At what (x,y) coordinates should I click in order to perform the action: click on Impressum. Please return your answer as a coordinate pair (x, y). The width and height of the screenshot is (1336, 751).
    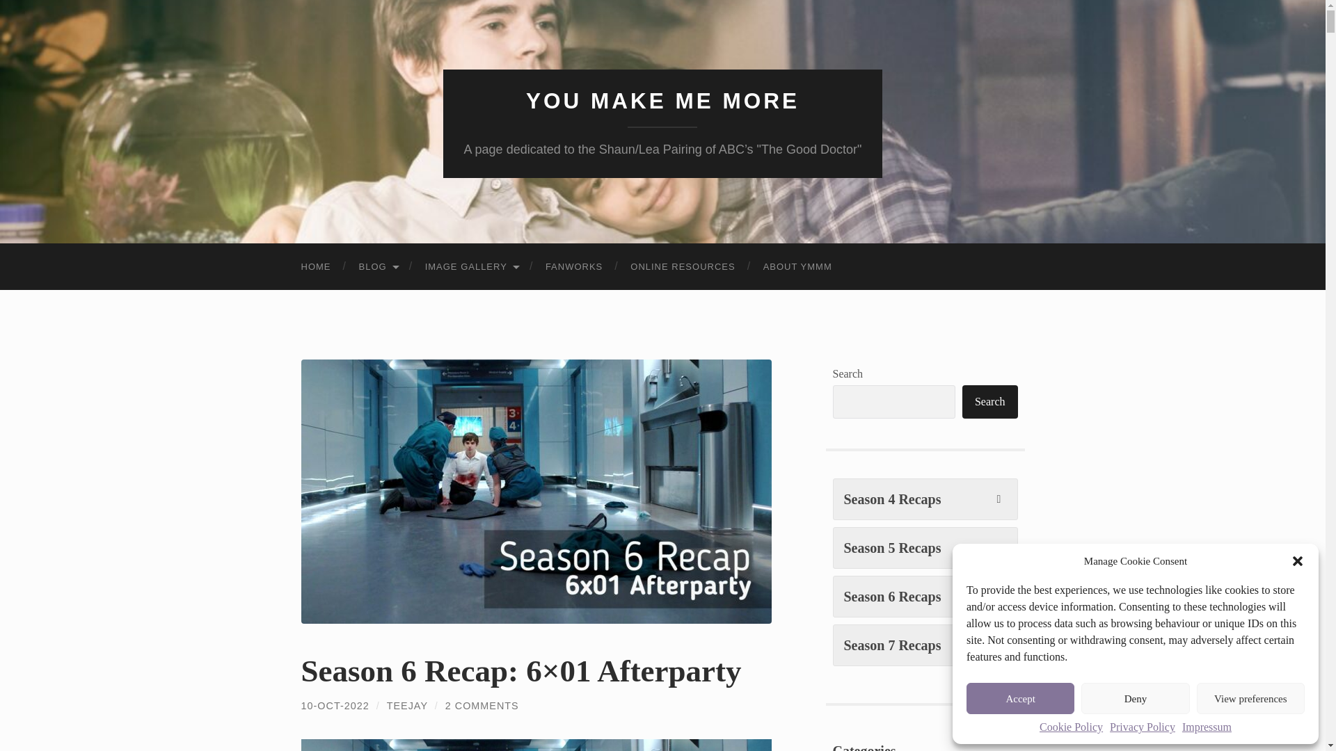
    Looking at the image, I should click on (1207, 727).